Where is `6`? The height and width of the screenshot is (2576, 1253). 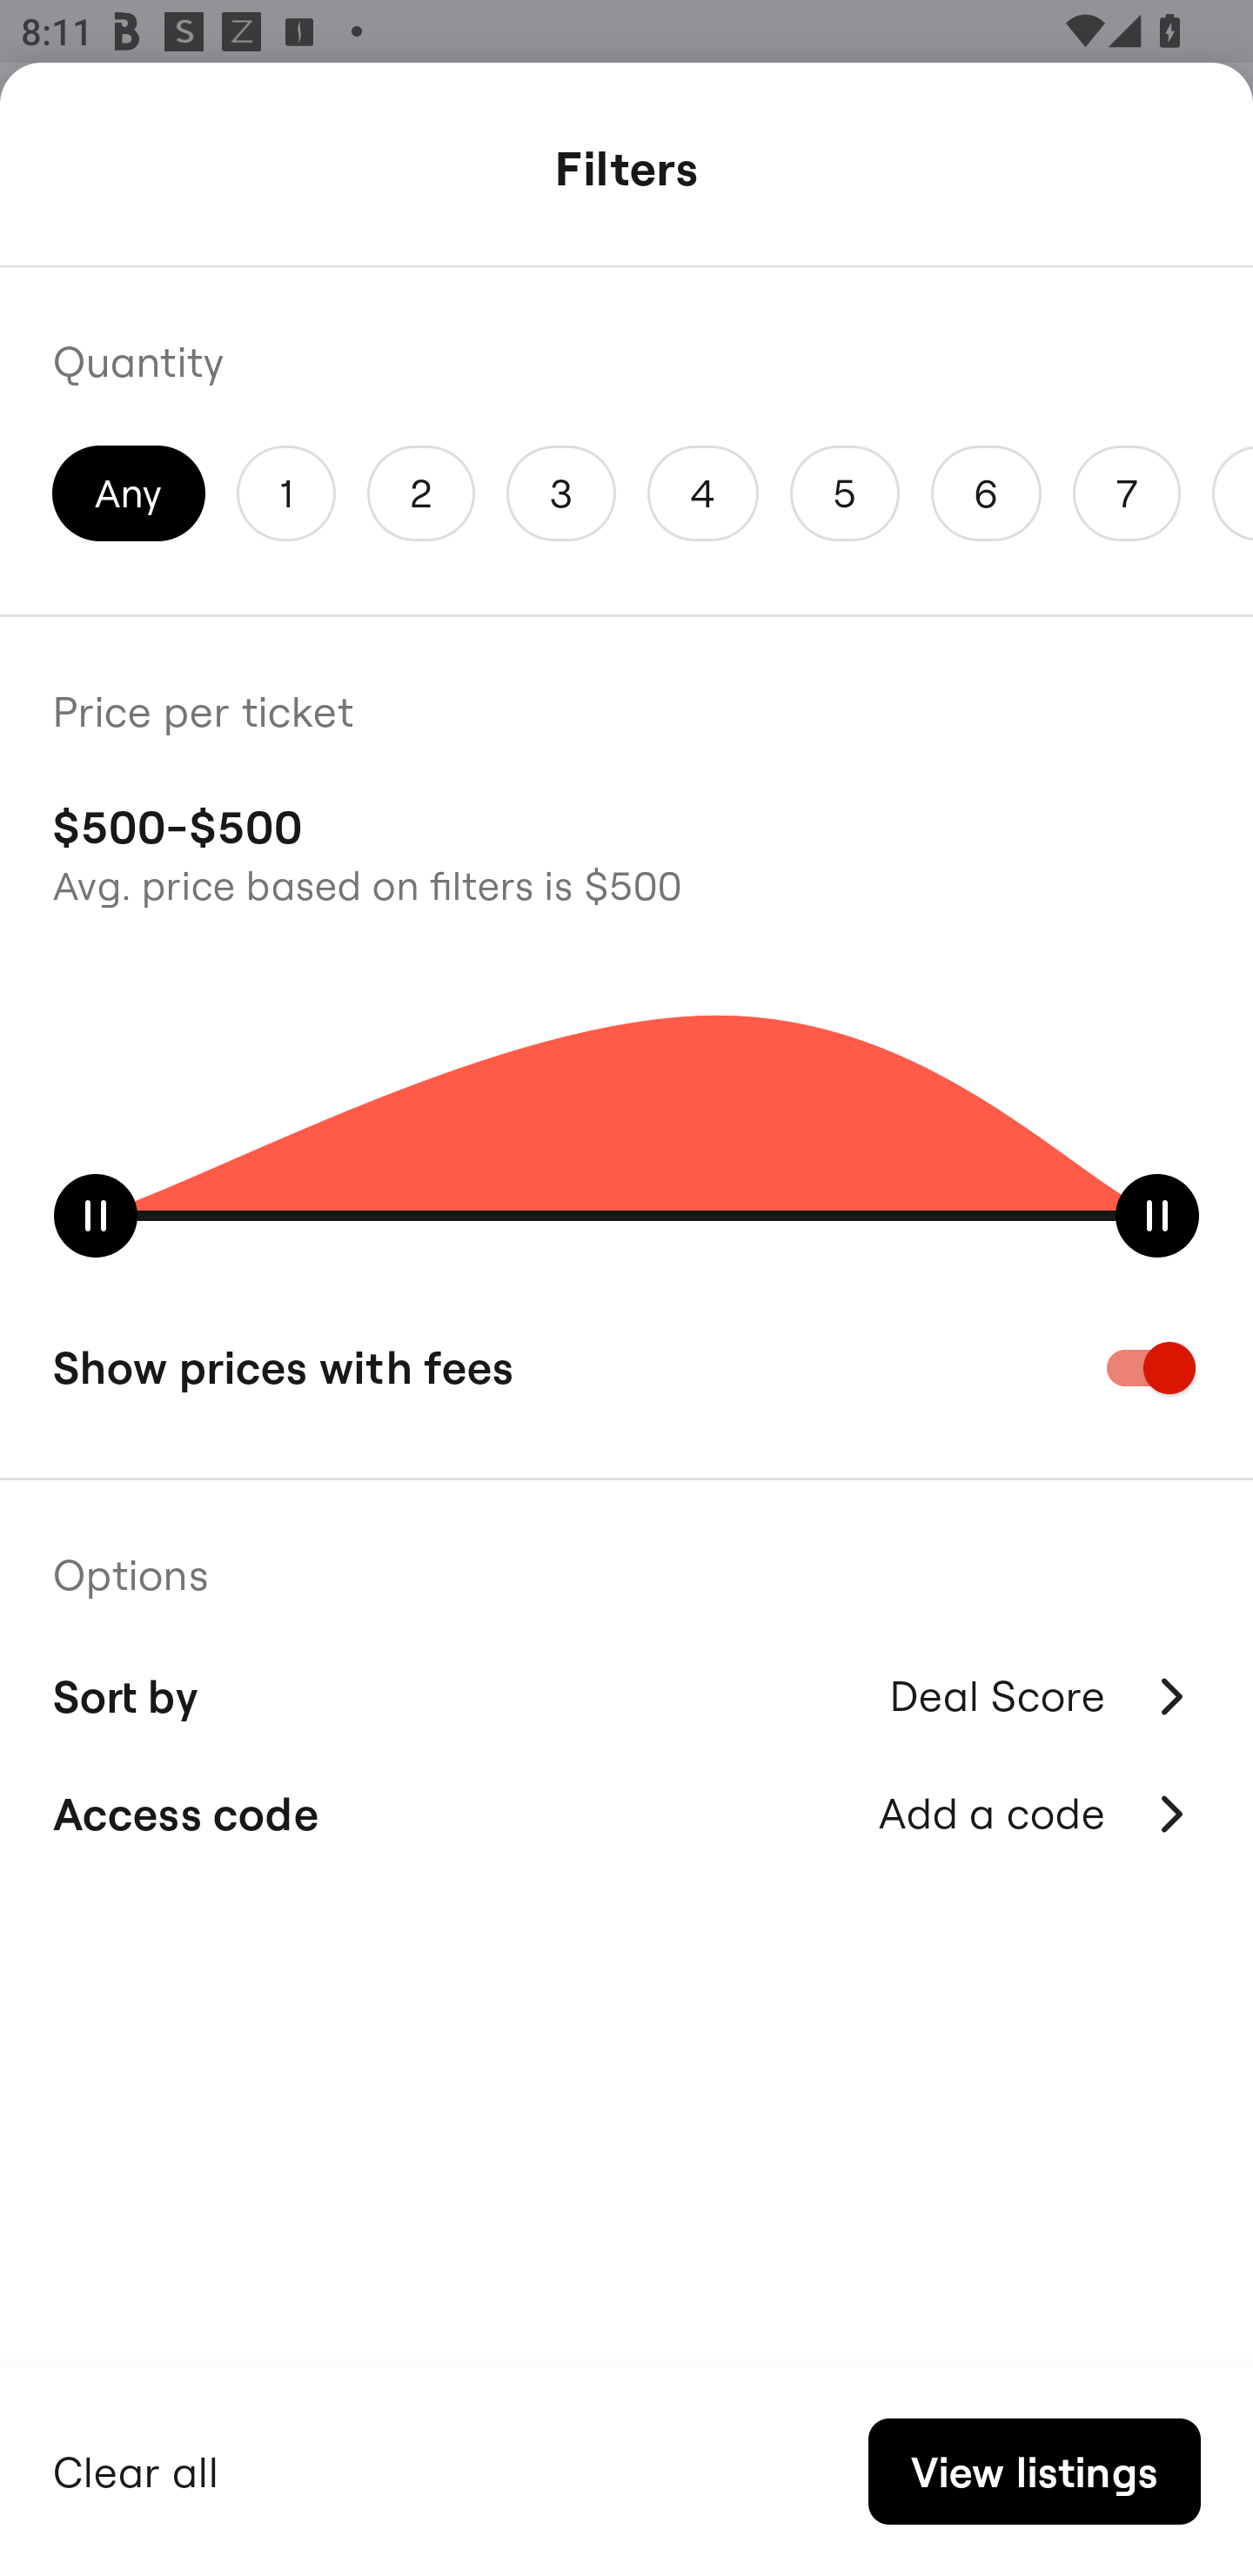 6 is located at coordinates (987, 493).